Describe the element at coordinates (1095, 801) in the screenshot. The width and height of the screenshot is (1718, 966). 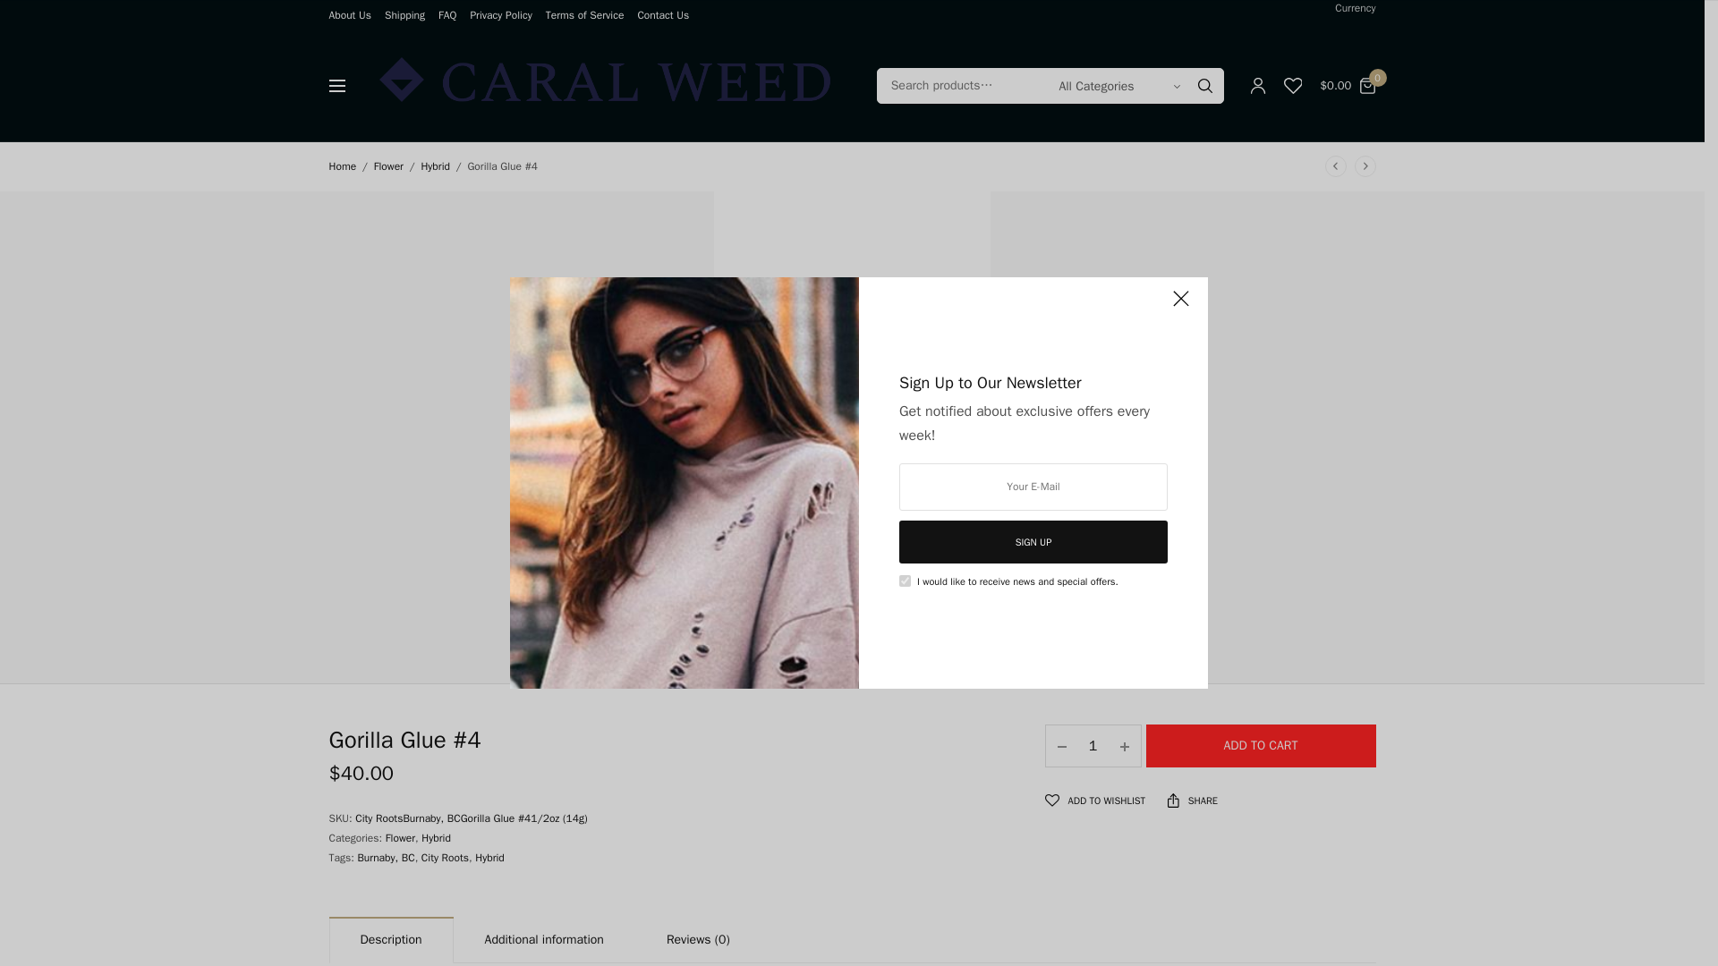
I see `ADD TO WISHLIST` at that location.